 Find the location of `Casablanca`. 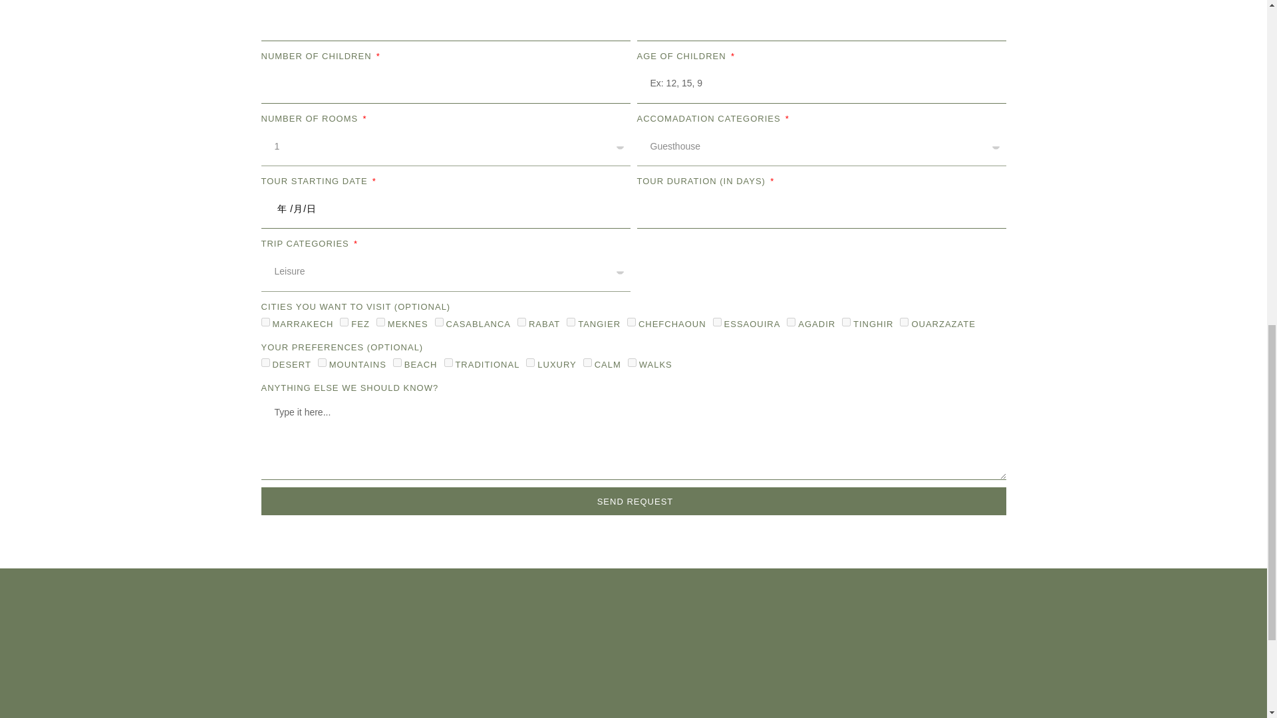

Casablanca is located at coordinates (439, 322).